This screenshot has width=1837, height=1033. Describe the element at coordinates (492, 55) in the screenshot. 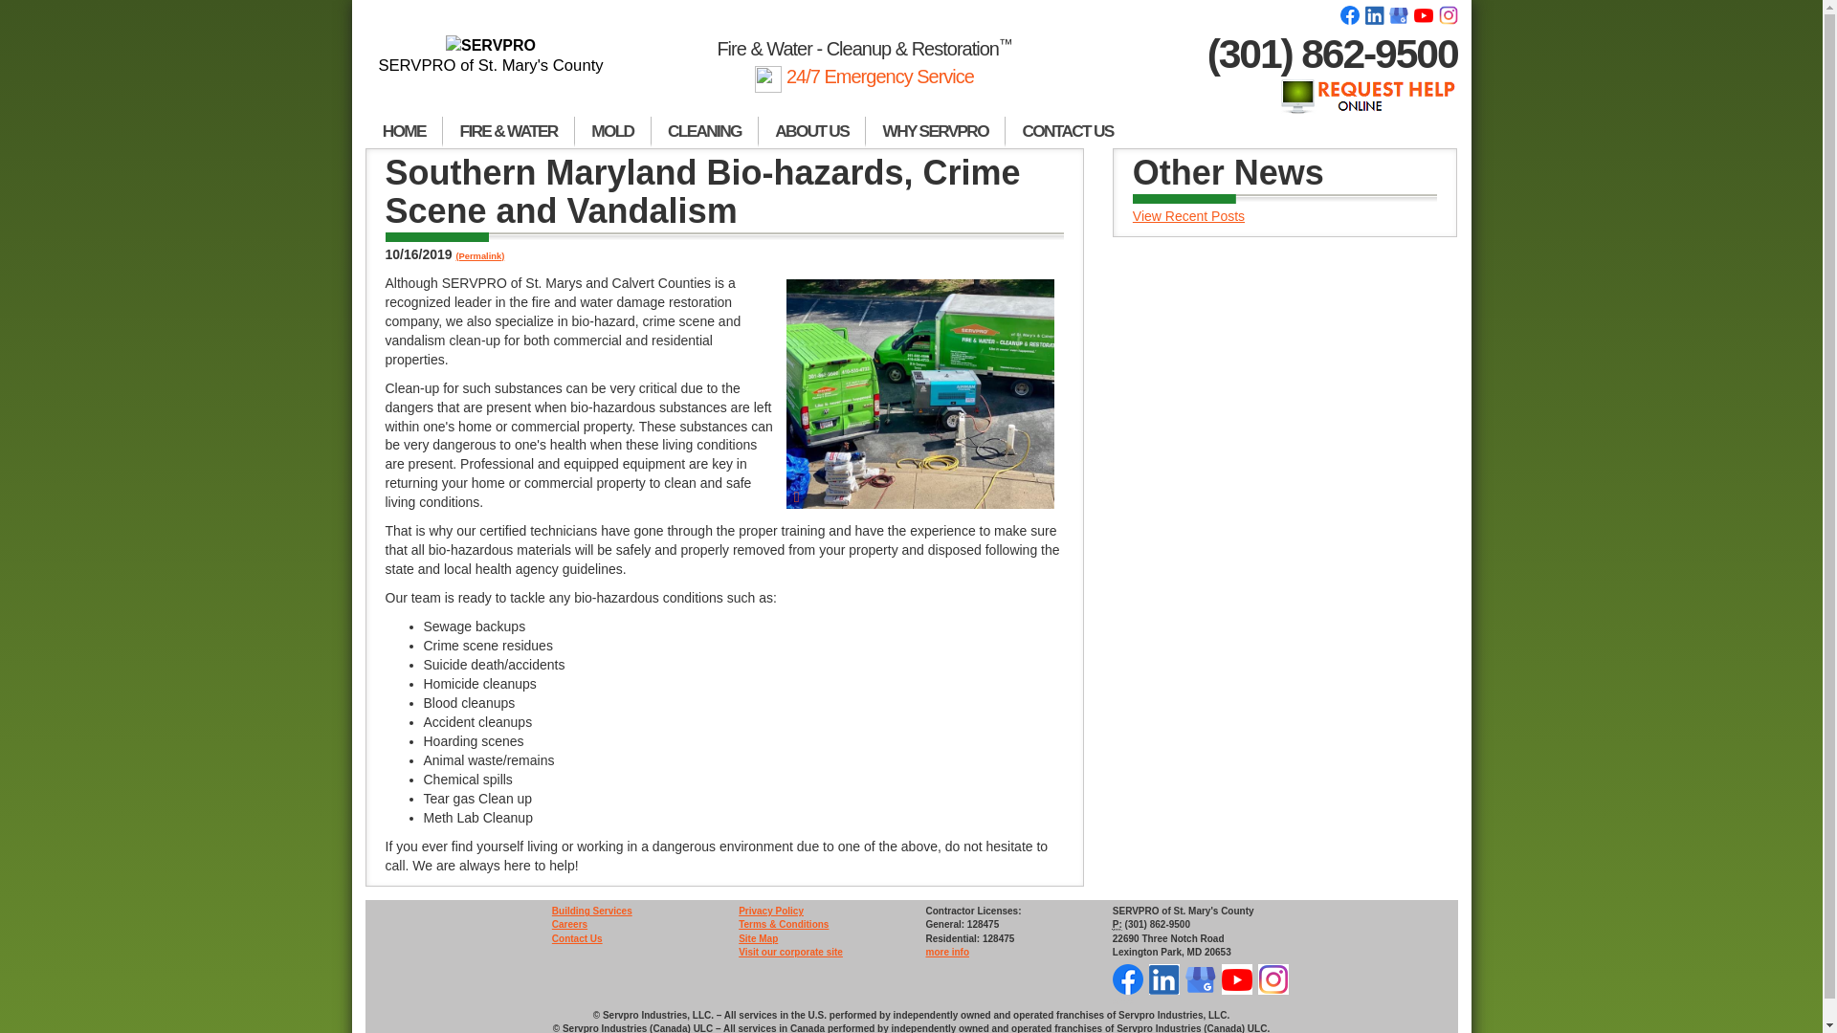

I see `SERVPRO of St. Mary's County` at that location.